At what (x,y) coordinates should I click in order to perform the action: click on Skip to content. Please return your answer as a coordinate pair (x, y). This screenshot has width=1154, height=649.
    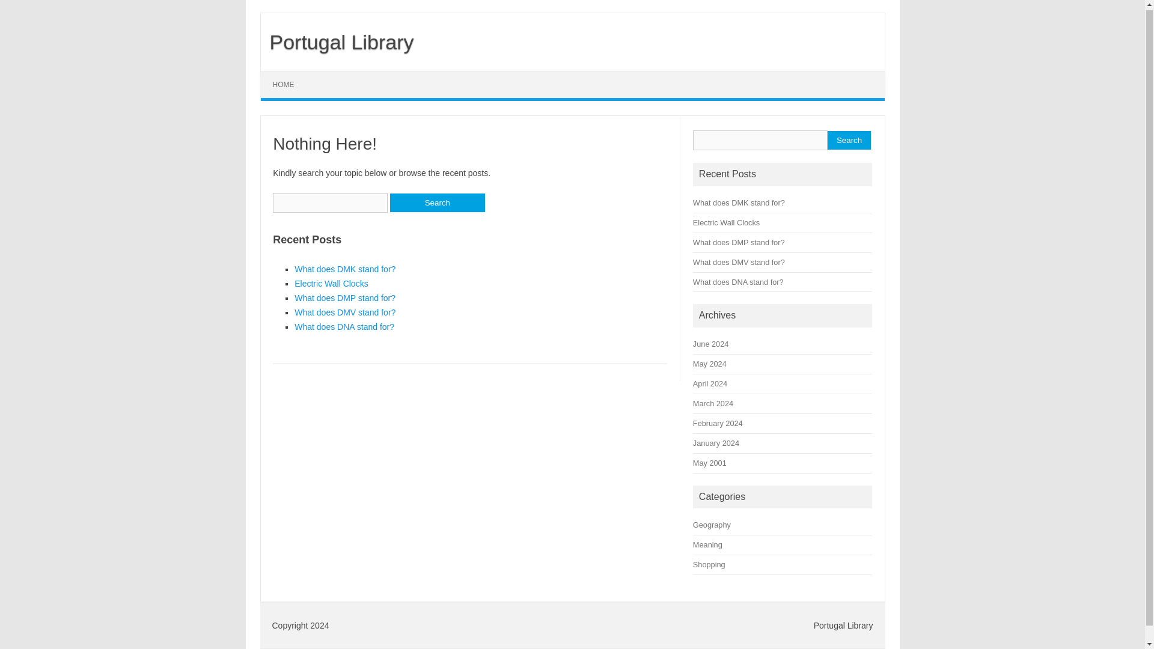
    Looking at the image, I should click on (288, 75).